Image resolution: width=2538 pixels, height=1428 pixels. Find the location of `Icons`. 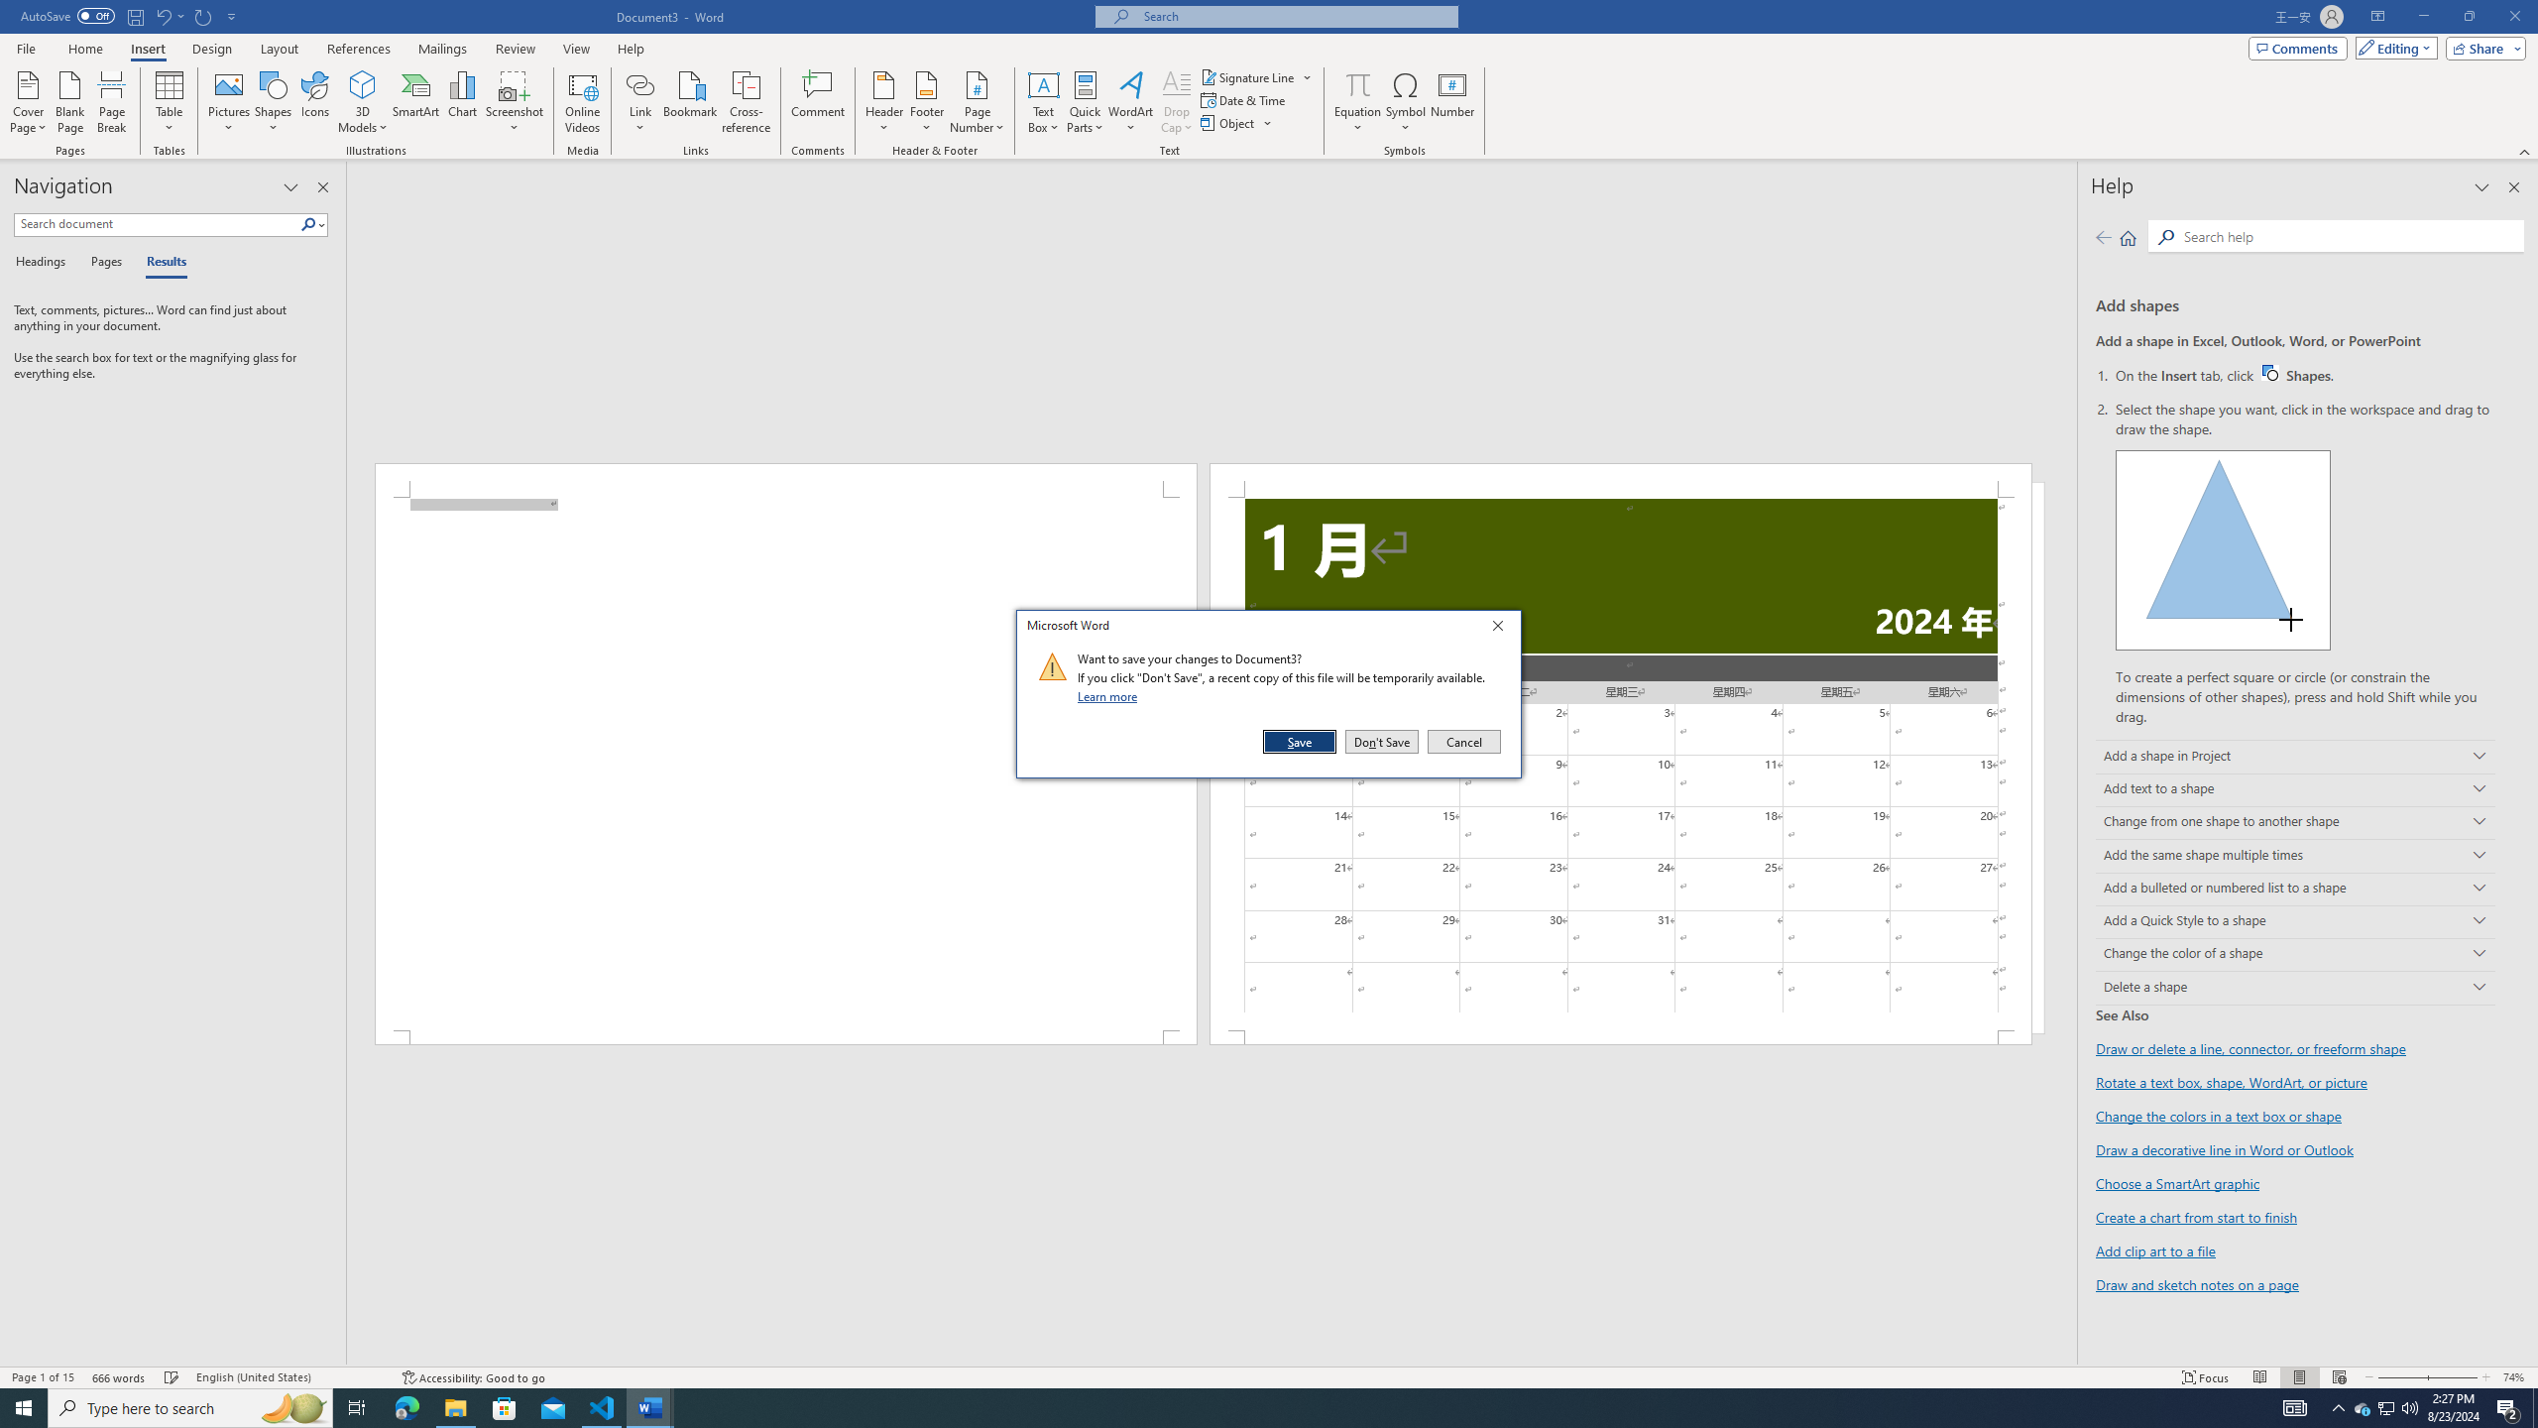

Icons is located at coordinates (313, 102).